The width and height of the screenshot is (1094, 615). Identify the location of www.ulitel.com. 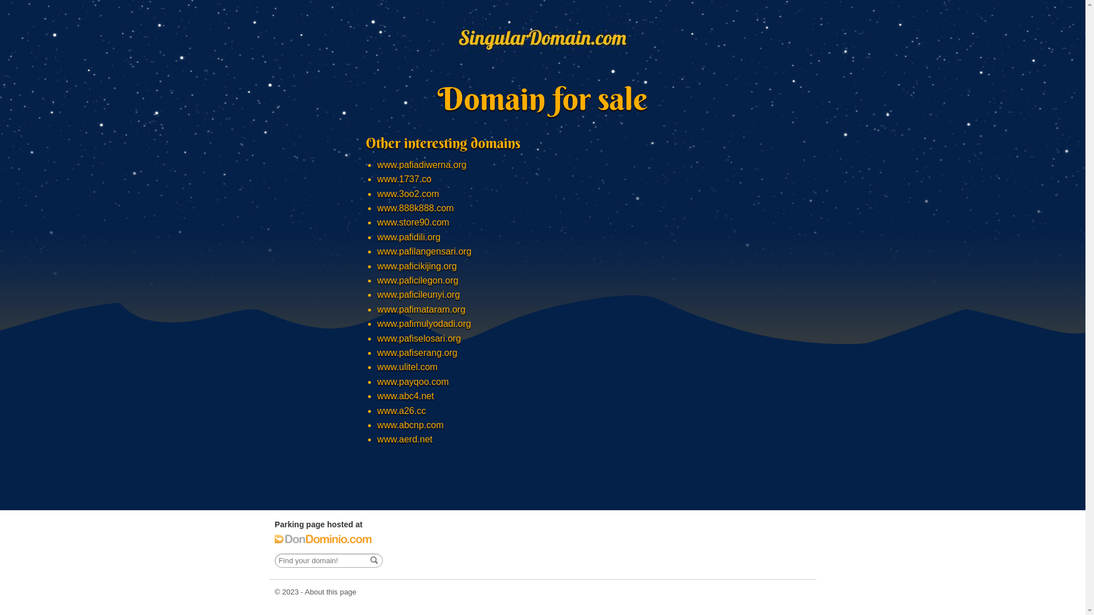
(407, 367).